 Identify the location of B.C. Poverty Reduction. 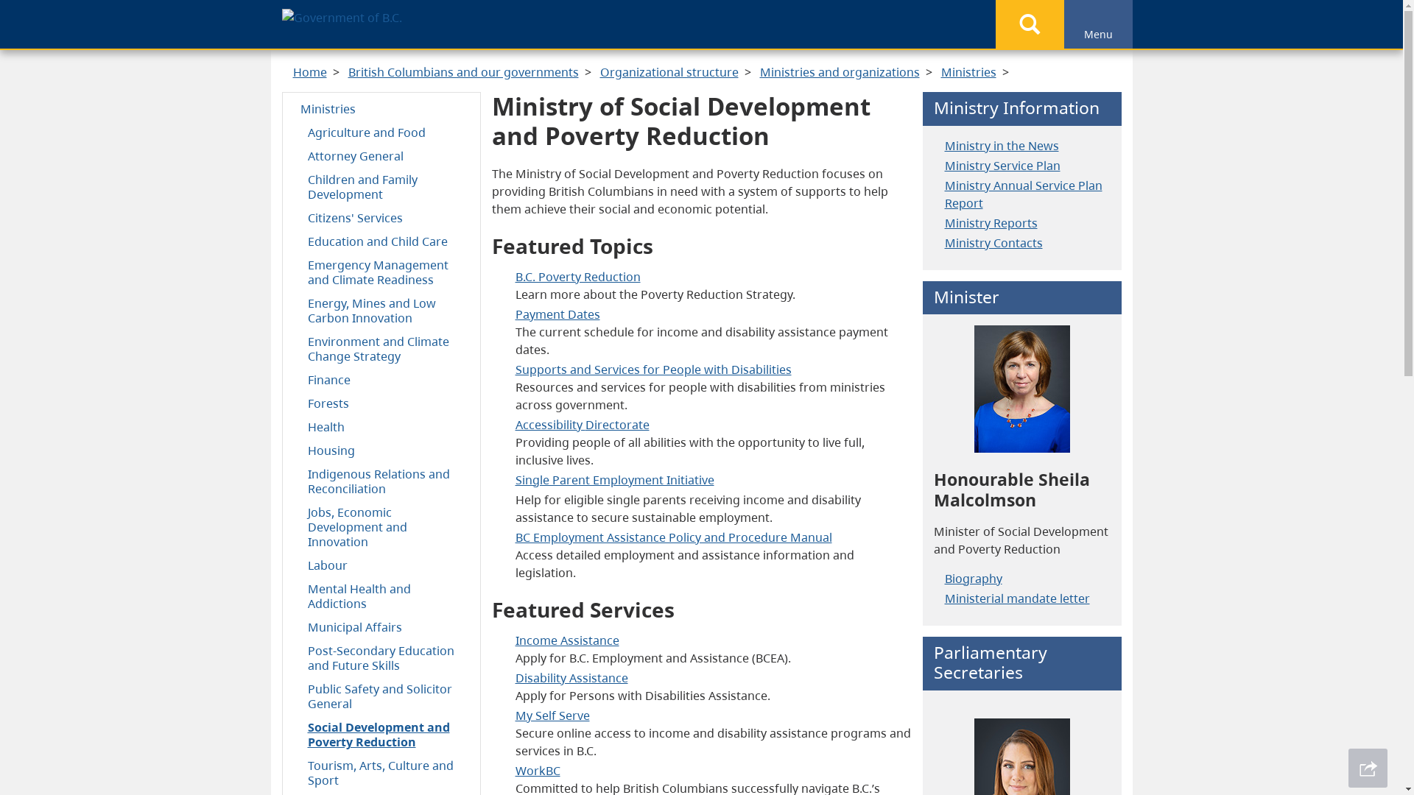
(578, 277).